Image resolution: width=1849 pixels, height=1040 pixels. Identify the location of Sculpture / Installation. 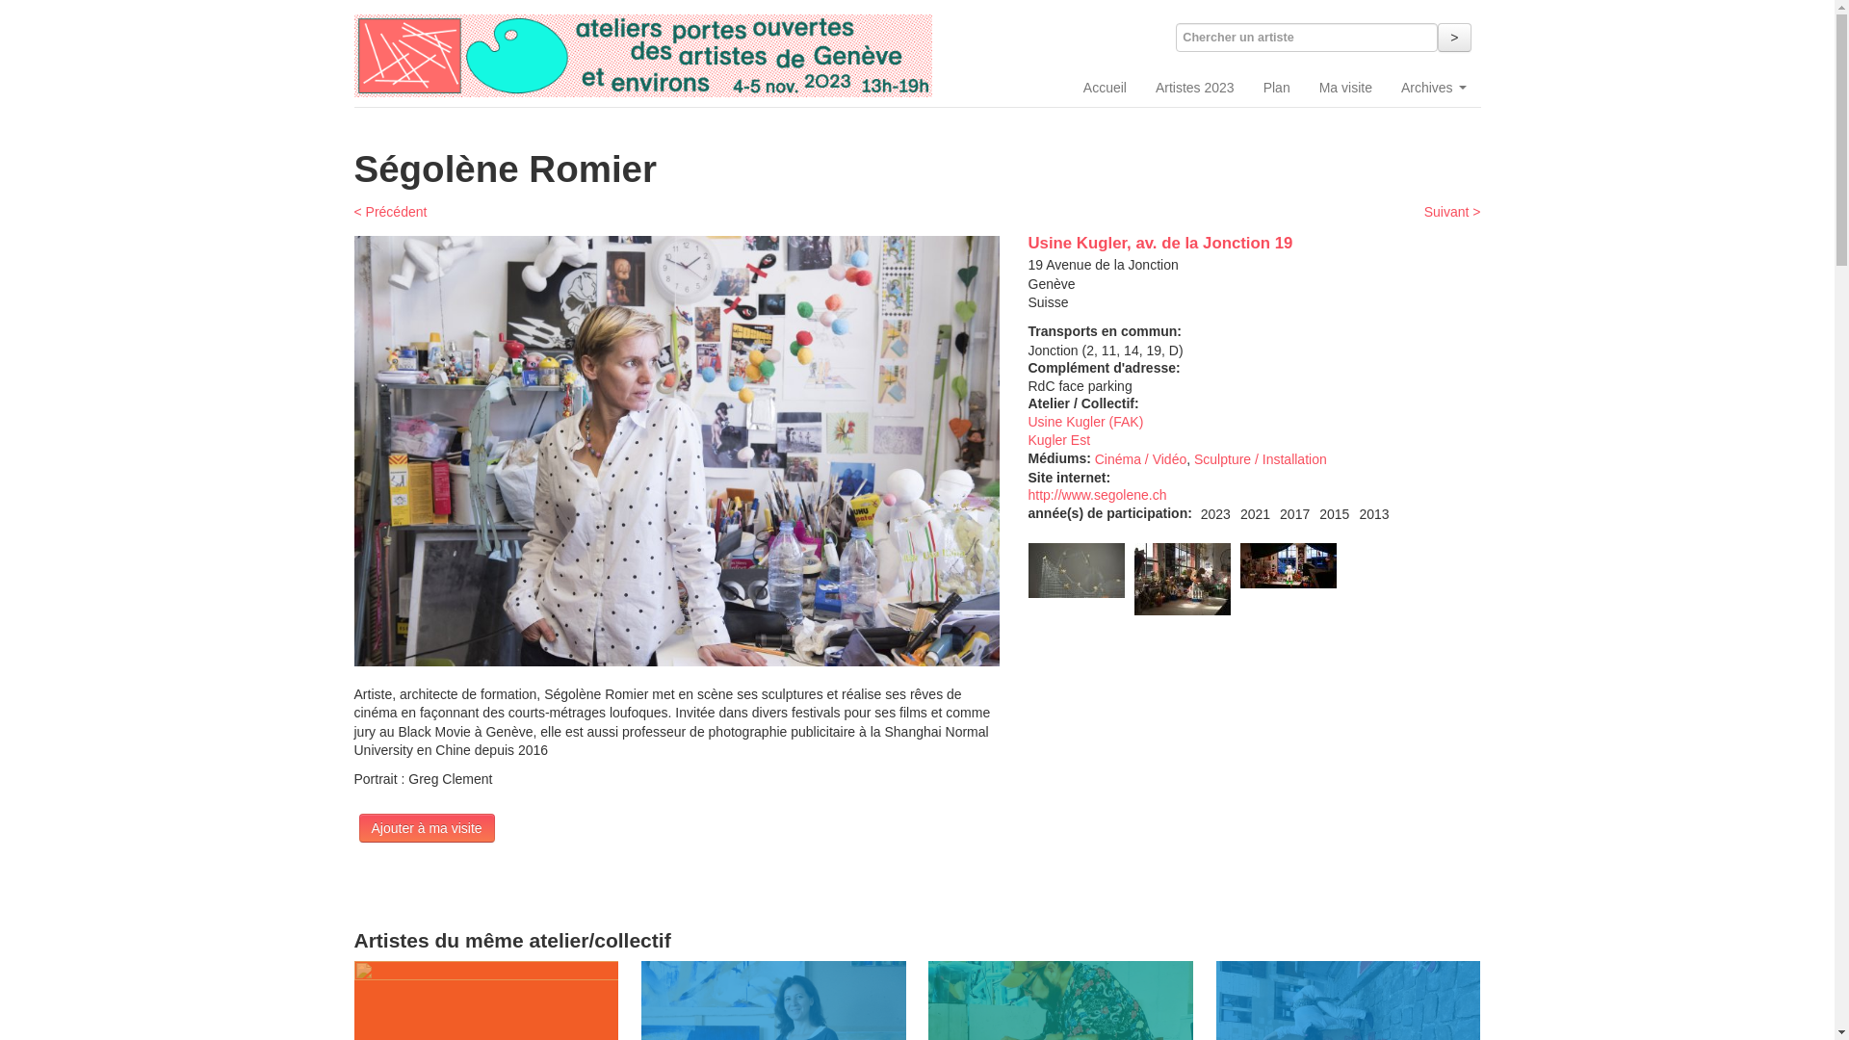
(1261, 459).